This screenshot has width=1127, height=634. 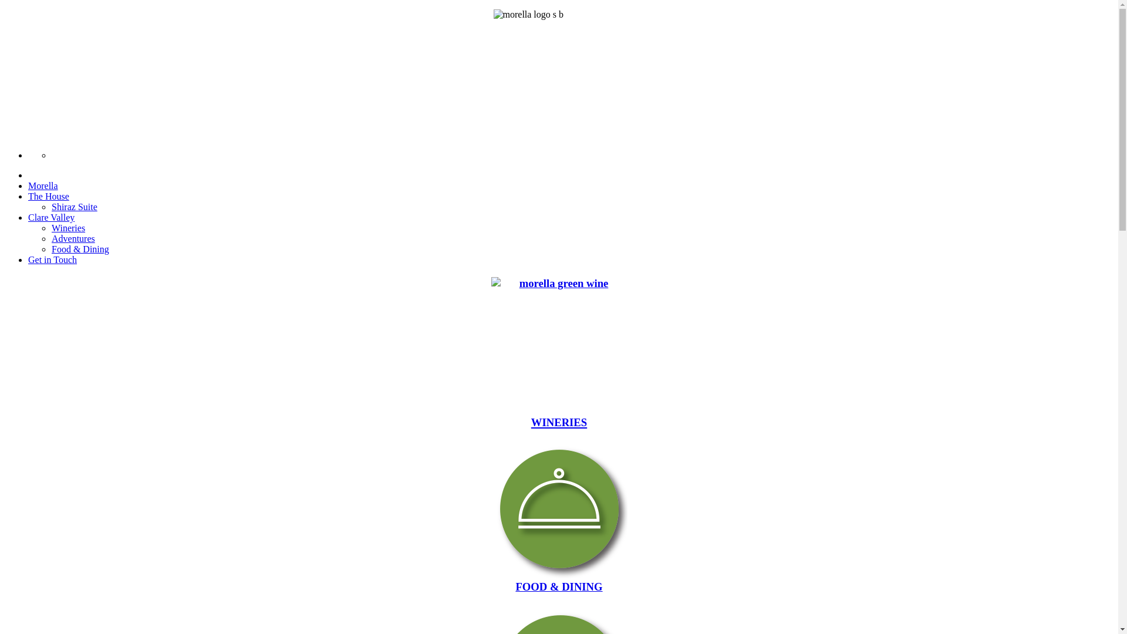 What do you see at coordinates (53, 259) in the screenshot?
I see `Get in Touch` at bounding box center [53, 259].